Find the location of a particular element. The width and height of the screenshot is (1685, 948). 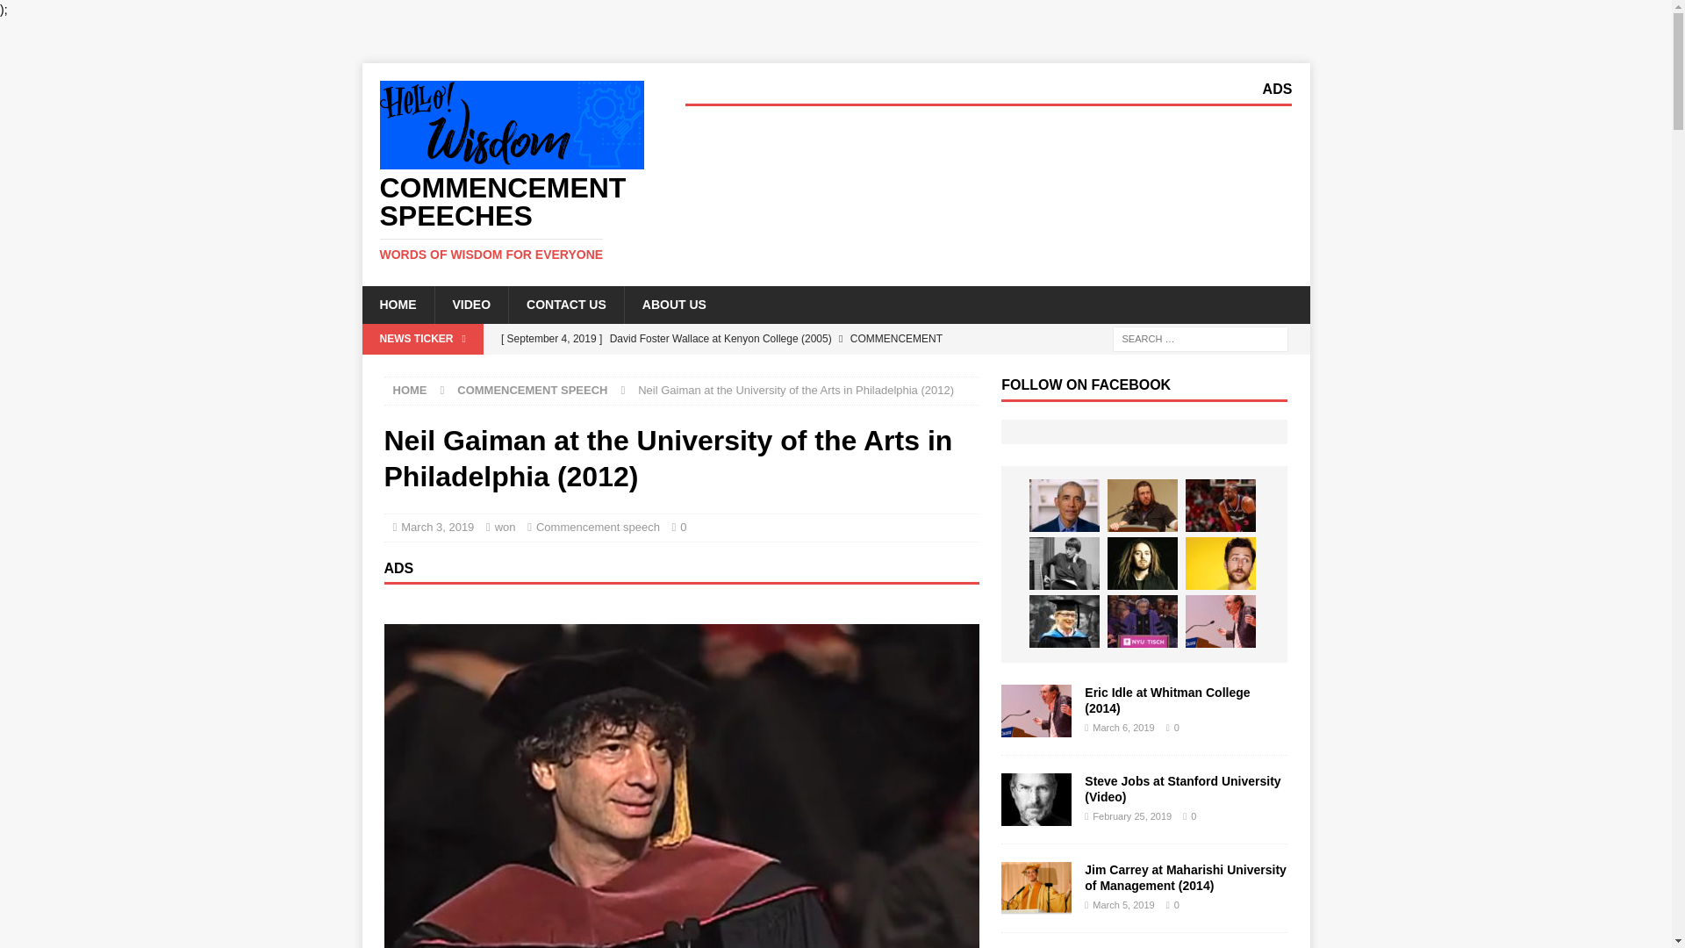

CONTACT US is located at coordinates (565, 305).